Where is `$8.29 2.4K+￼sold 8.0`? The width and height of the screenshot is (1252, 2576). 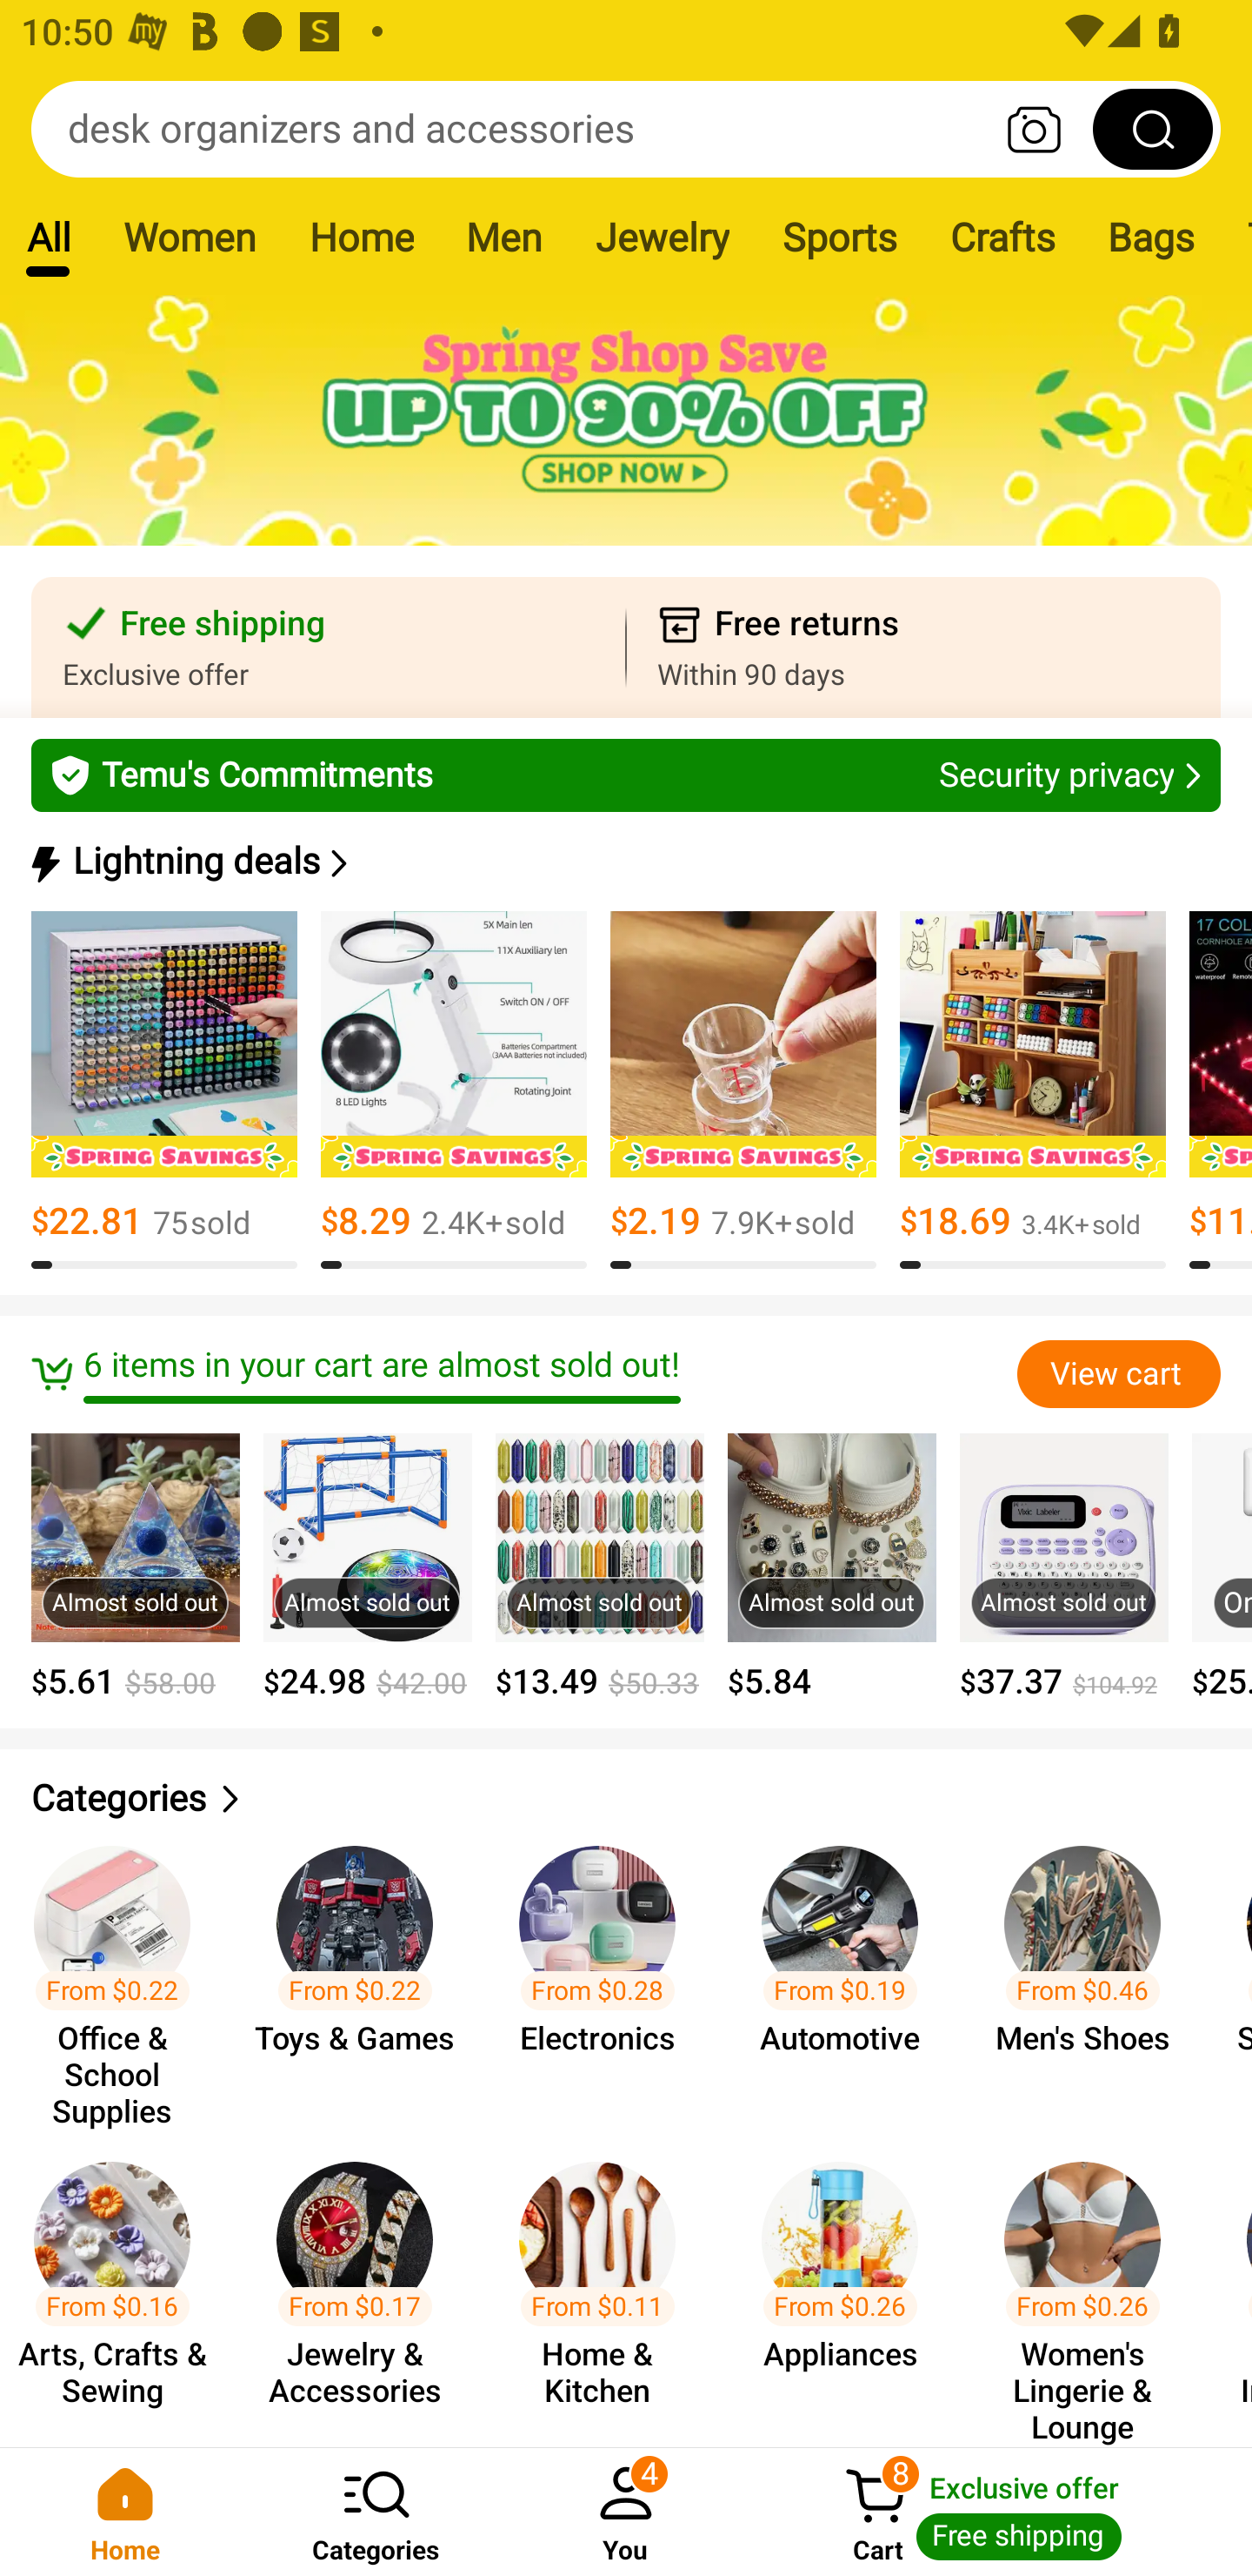
$8.29 2.4K+￼sold 8.0 is located at coordinates (454, 1090).